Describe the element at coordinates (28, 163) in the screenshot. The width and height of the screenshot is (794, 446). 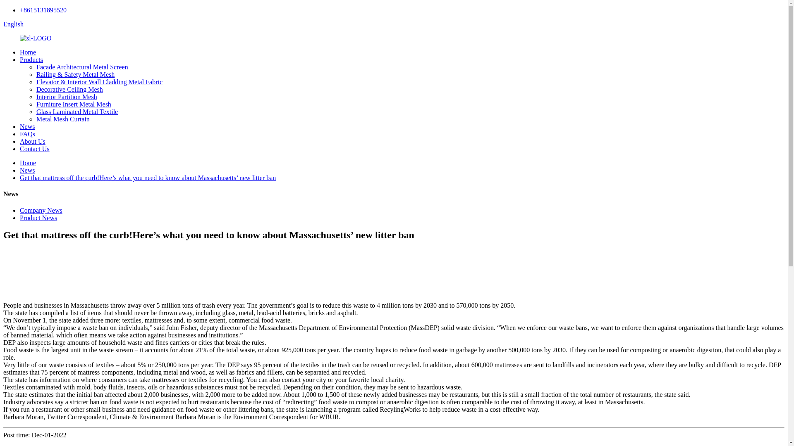
I see `Home` at that location.